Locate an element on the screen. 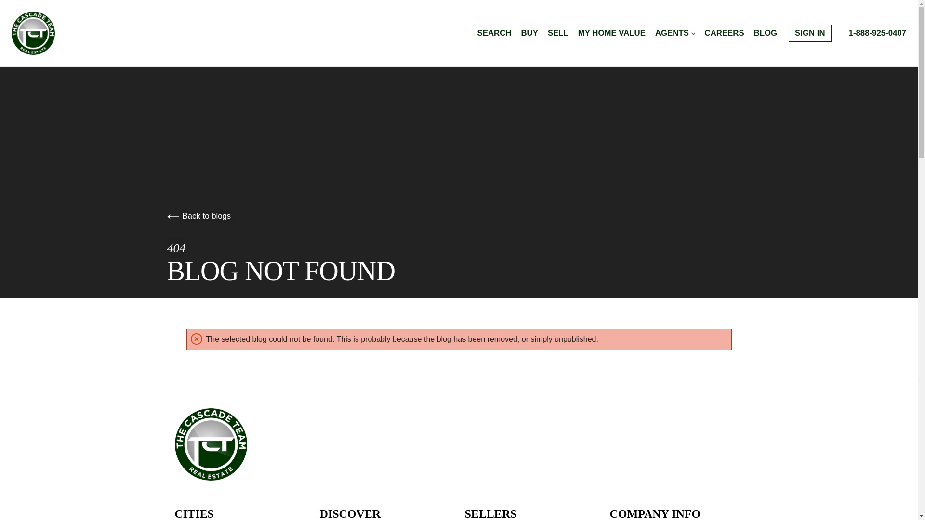 The width and height of the screenshot is (925, 520). DROPDOWN ARROW is located at coordinates (693, 34).